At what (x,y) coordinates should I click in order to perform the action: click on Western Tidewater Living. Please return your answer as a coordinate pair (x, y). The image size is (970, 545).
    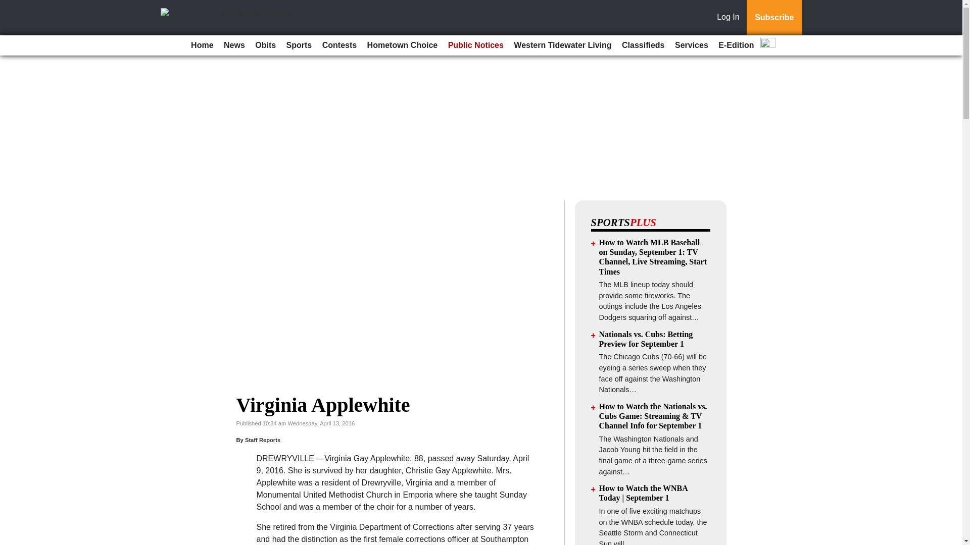
    Looking at the image, I should click on (562, 45).